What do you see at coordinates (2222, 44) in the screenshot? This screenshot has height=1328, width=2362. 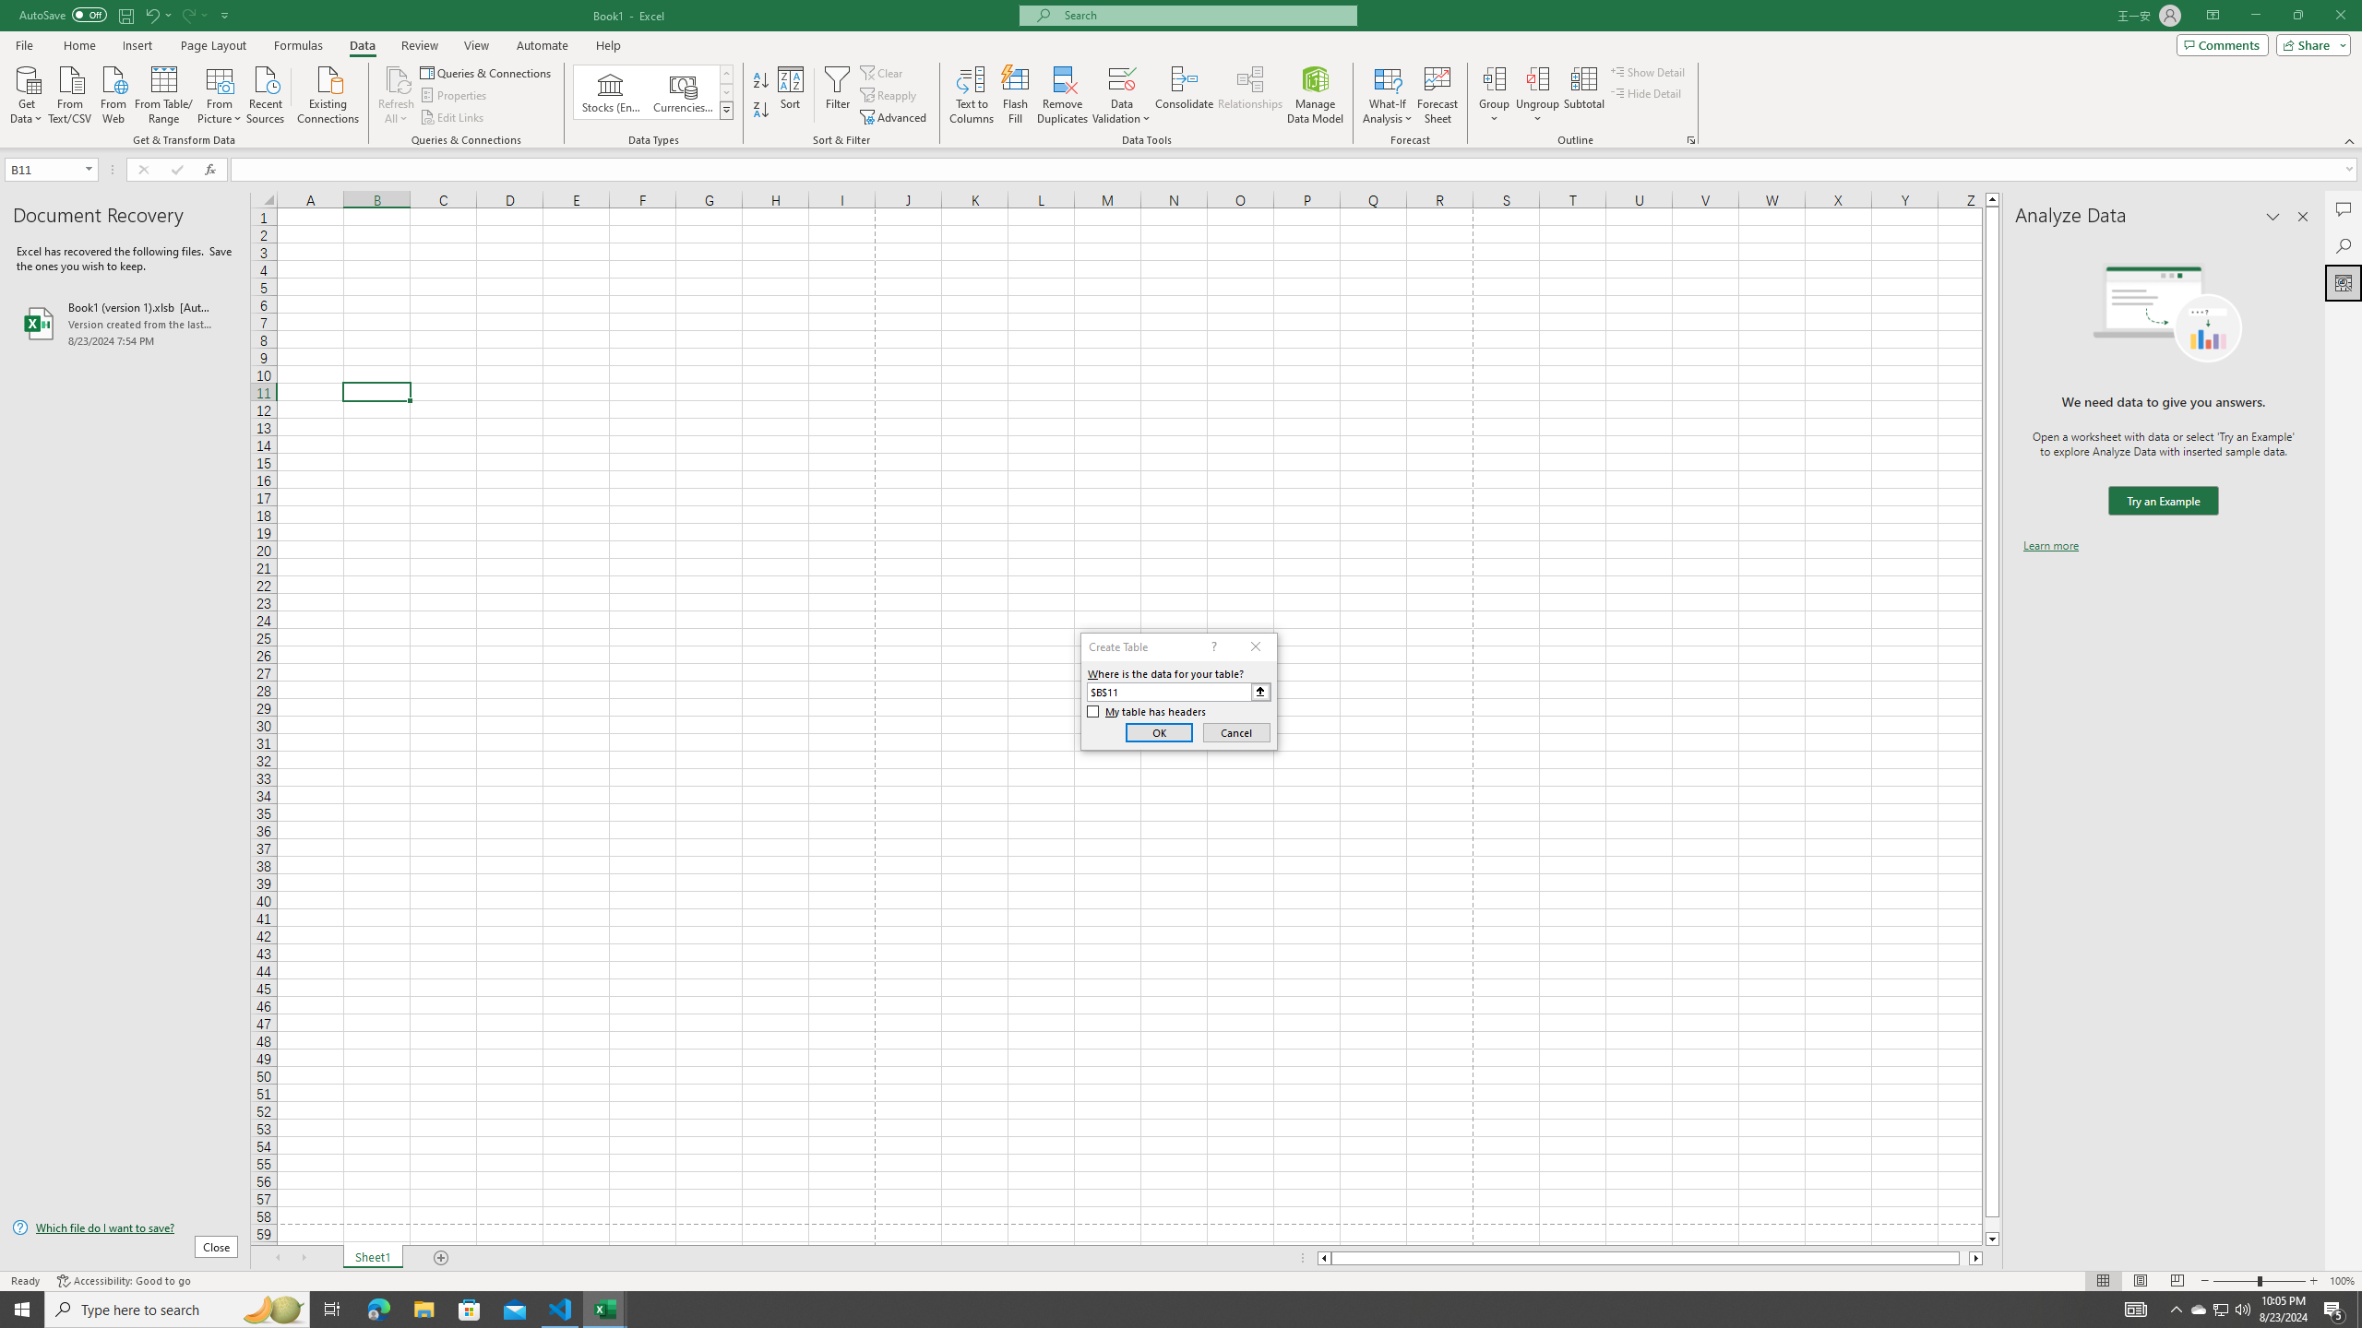 I see `Comments` at bounding box center [2222, 44].